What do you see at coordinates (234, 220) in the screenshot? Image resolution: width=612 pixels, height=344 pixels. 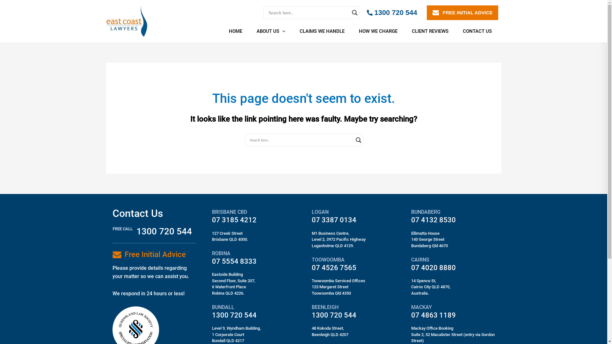 I see `07 3185 4212` at bounding box center [234, 220].